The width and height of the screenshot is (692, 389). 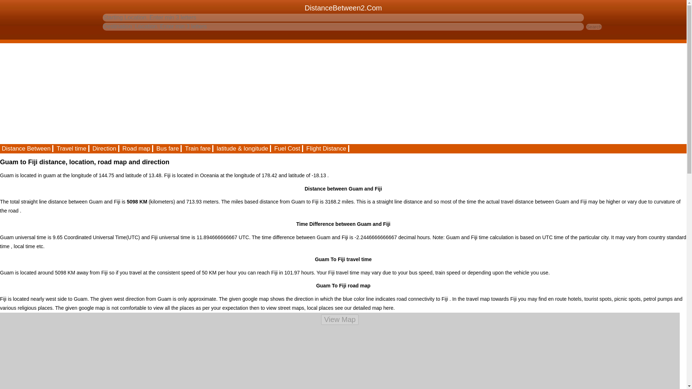 What do you see at coordinates (105, 148) in the screenshot?
I see `Direction` at bounding box center [105, 148].